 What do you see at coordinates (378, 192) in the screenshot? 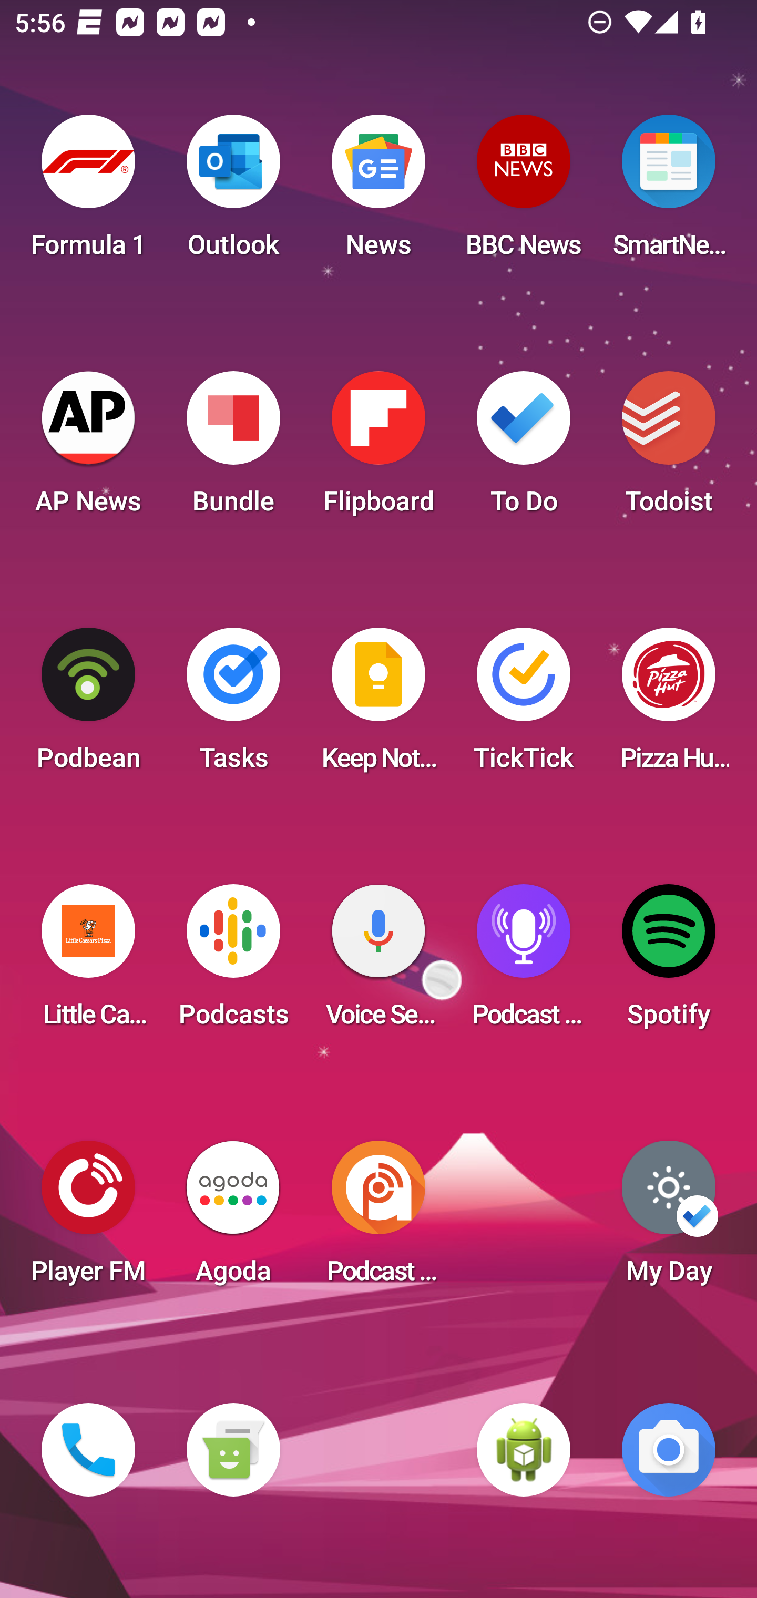
I see `News` at bounding box center [378, 192].